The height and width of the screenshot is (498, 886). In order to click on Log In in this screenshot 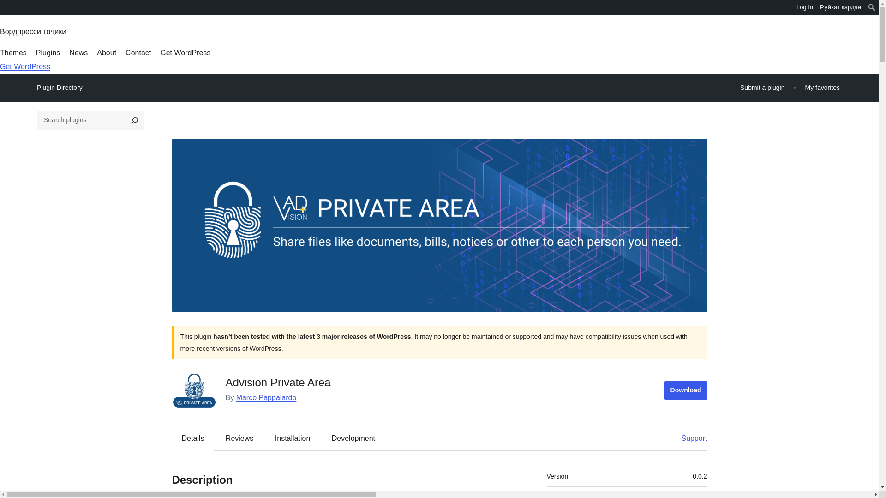, I will do `click(805, 7)`.